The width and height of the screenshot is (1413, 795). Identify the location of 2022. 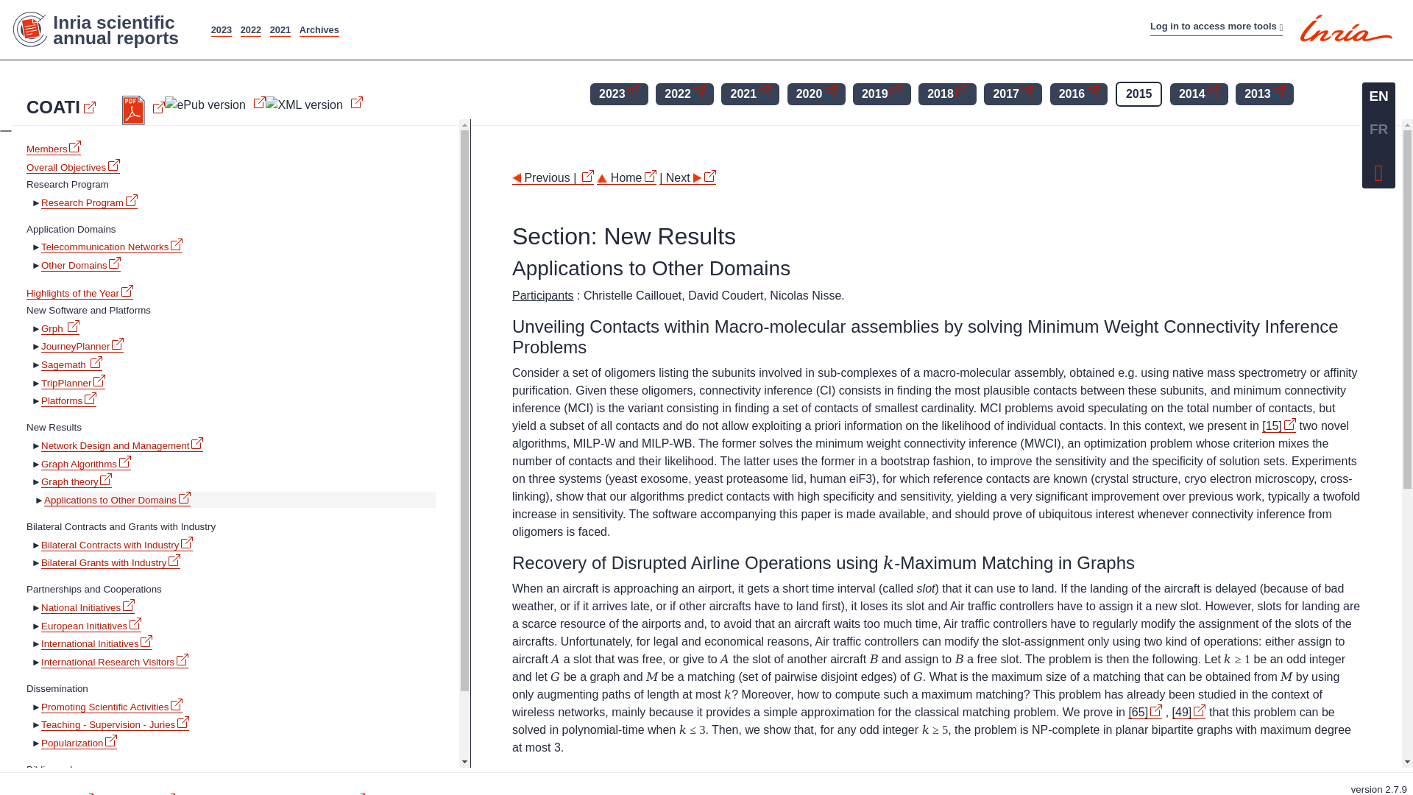
(250, 29).